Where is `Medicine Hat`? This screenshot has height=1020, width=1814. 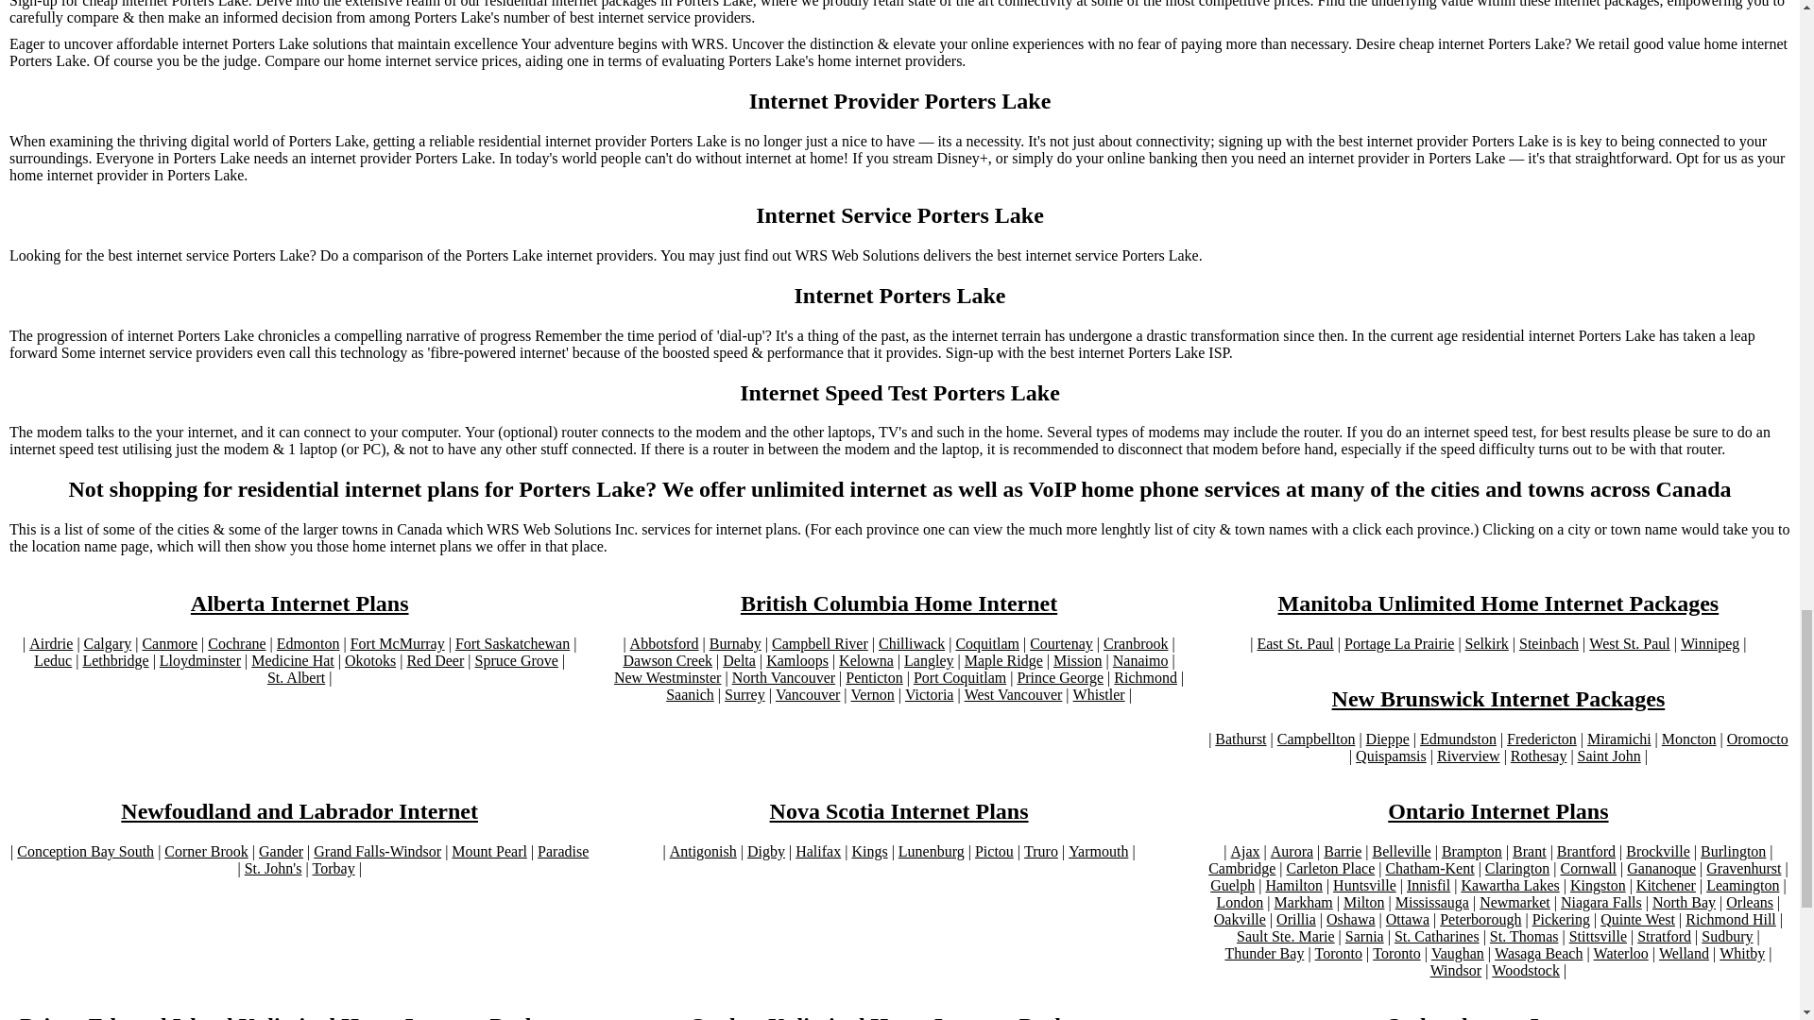 Medicine Hat is located at coordinates (293, 661).